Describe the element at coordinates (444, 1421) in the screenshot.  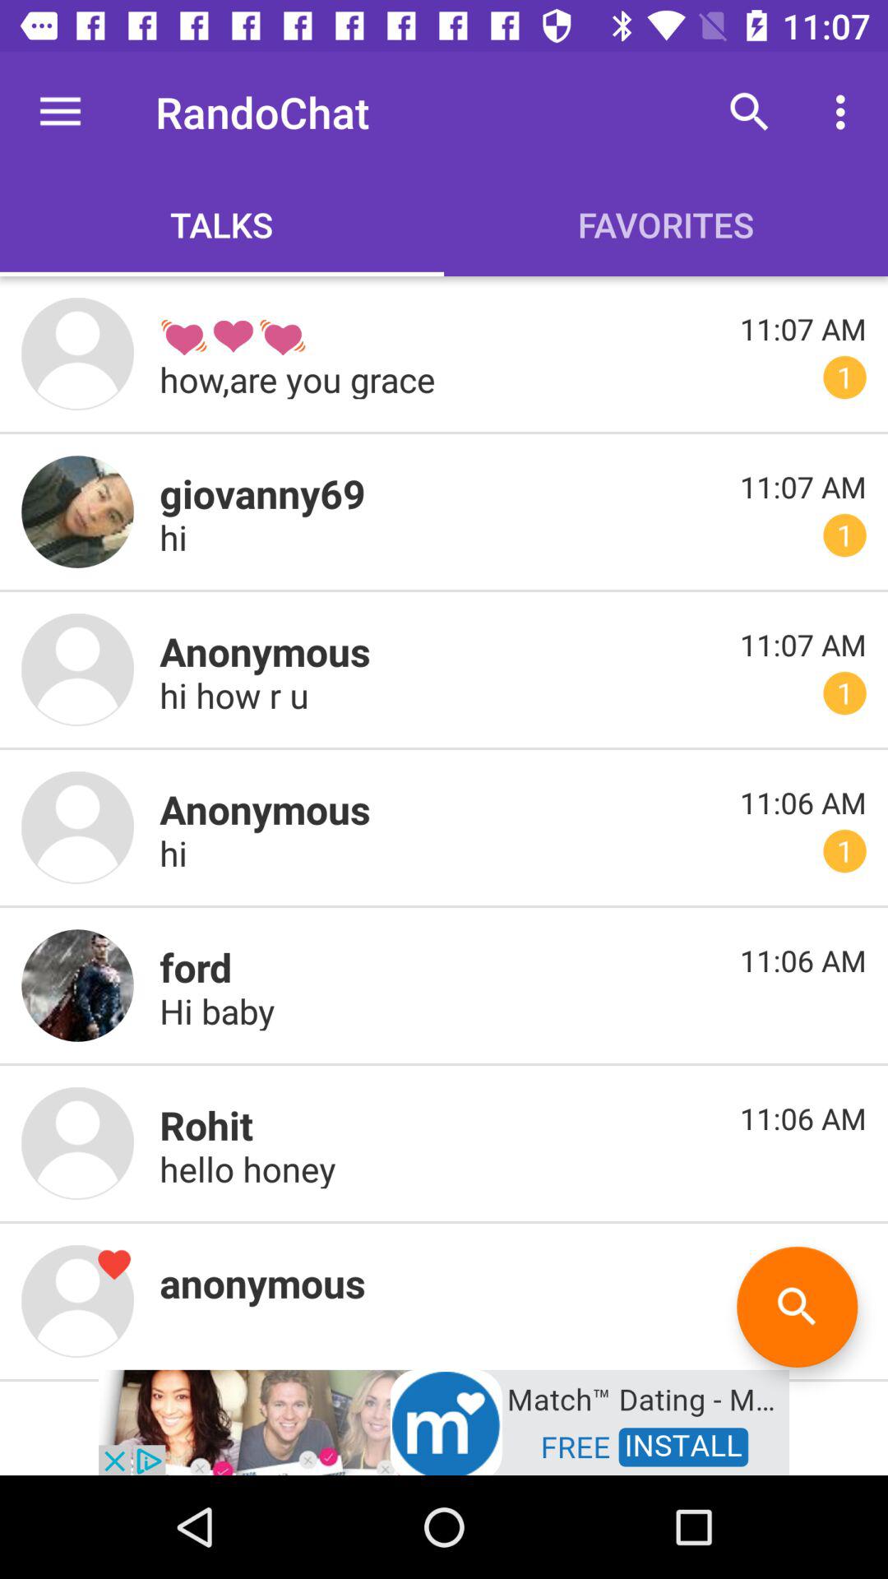
I see `open match advertisement` at that location.